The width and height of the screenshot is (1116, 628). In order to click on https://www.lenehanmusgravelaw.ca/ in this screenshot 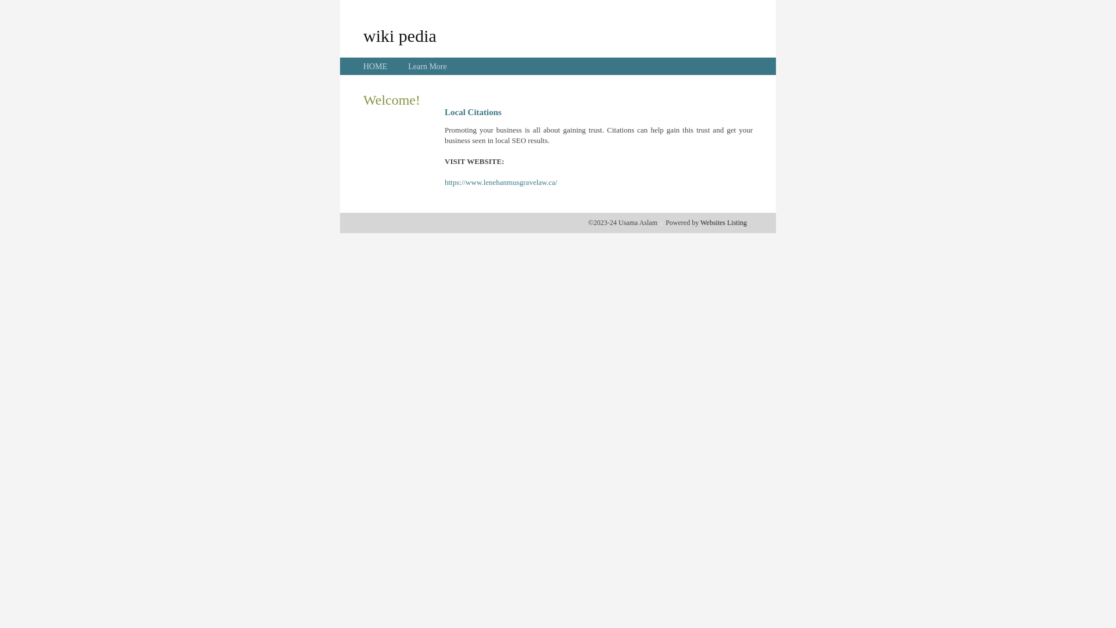, I will do `click(501, 183)`.